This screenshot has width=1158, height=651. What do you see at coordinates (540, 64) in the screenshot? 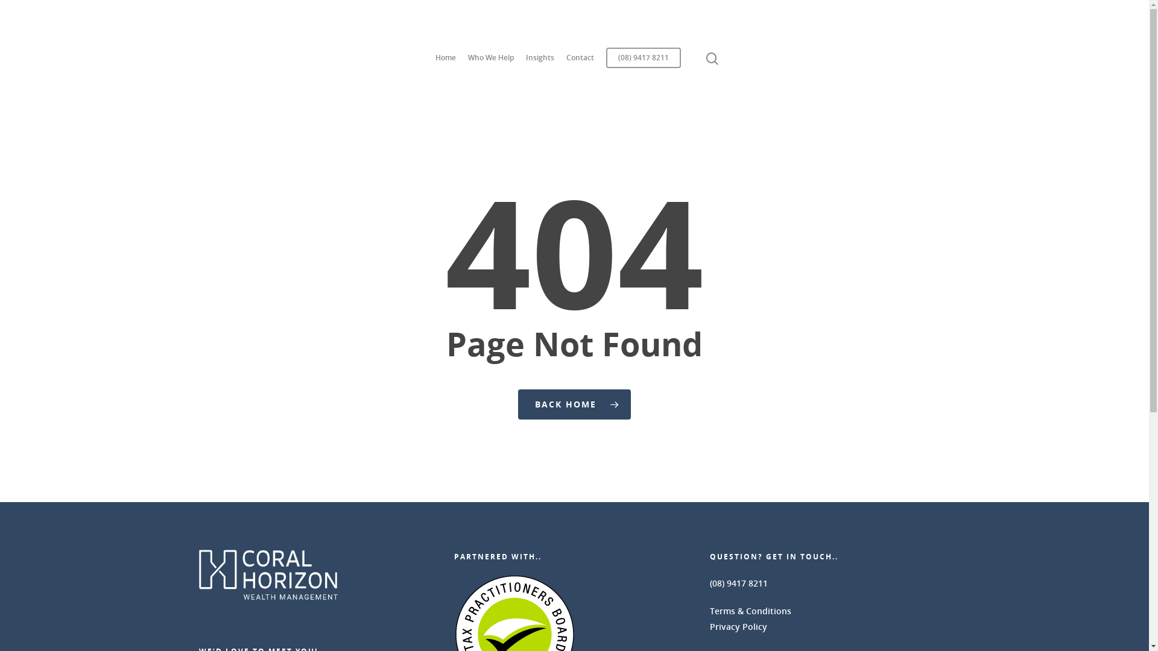
I see `Insights` at bounding box center [540, 64].